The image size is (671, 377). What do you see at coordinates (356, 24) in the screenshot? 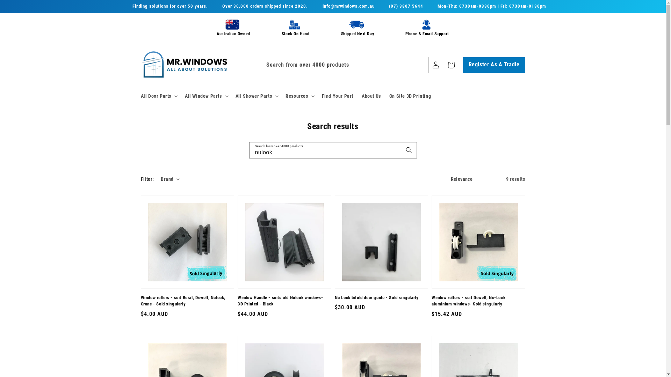
I see `shipped next day` at bounding box center [356, 24].